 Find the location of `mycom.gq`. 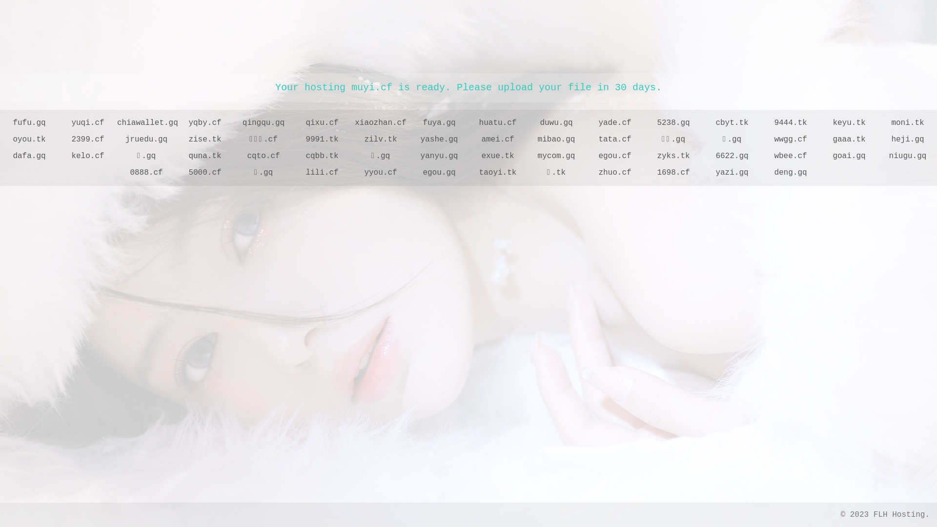

mycom.gq is located at coordinates (556, 156).